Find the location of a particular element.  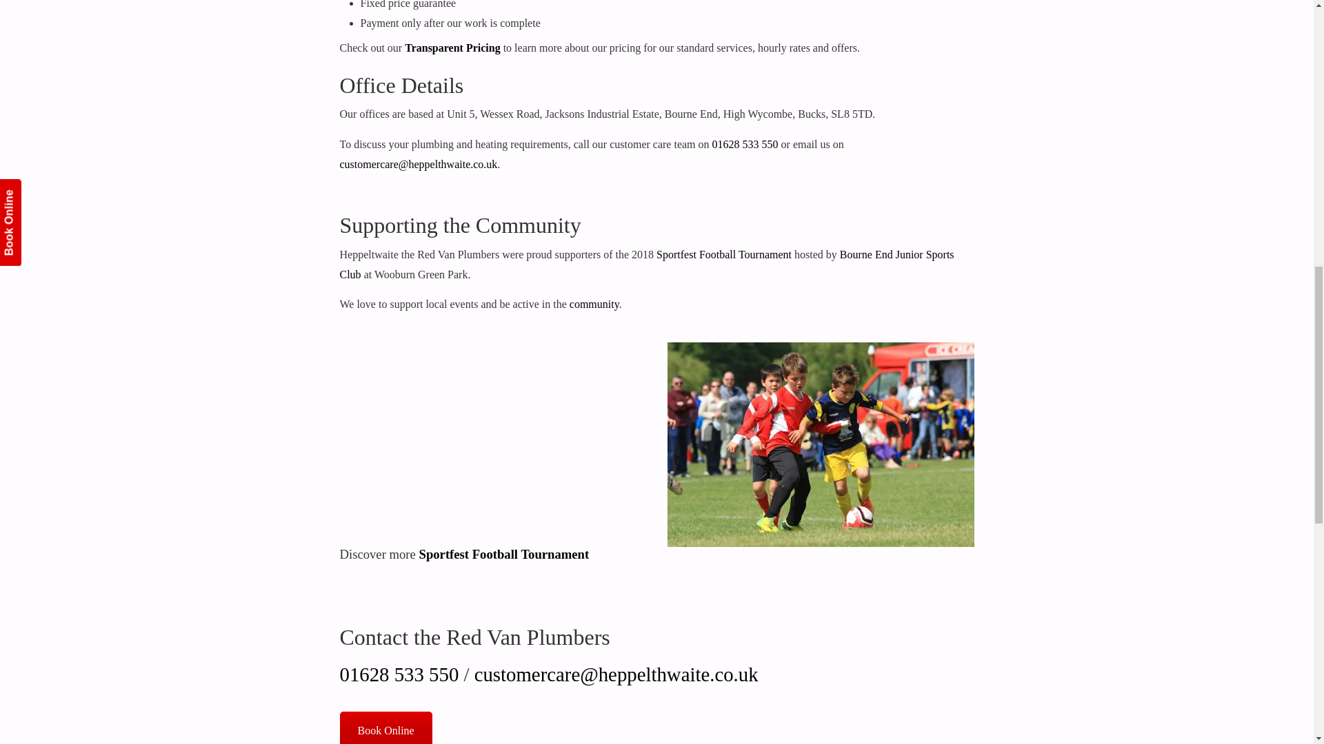

Transparent Pricing is located at coordinates (452, 47).